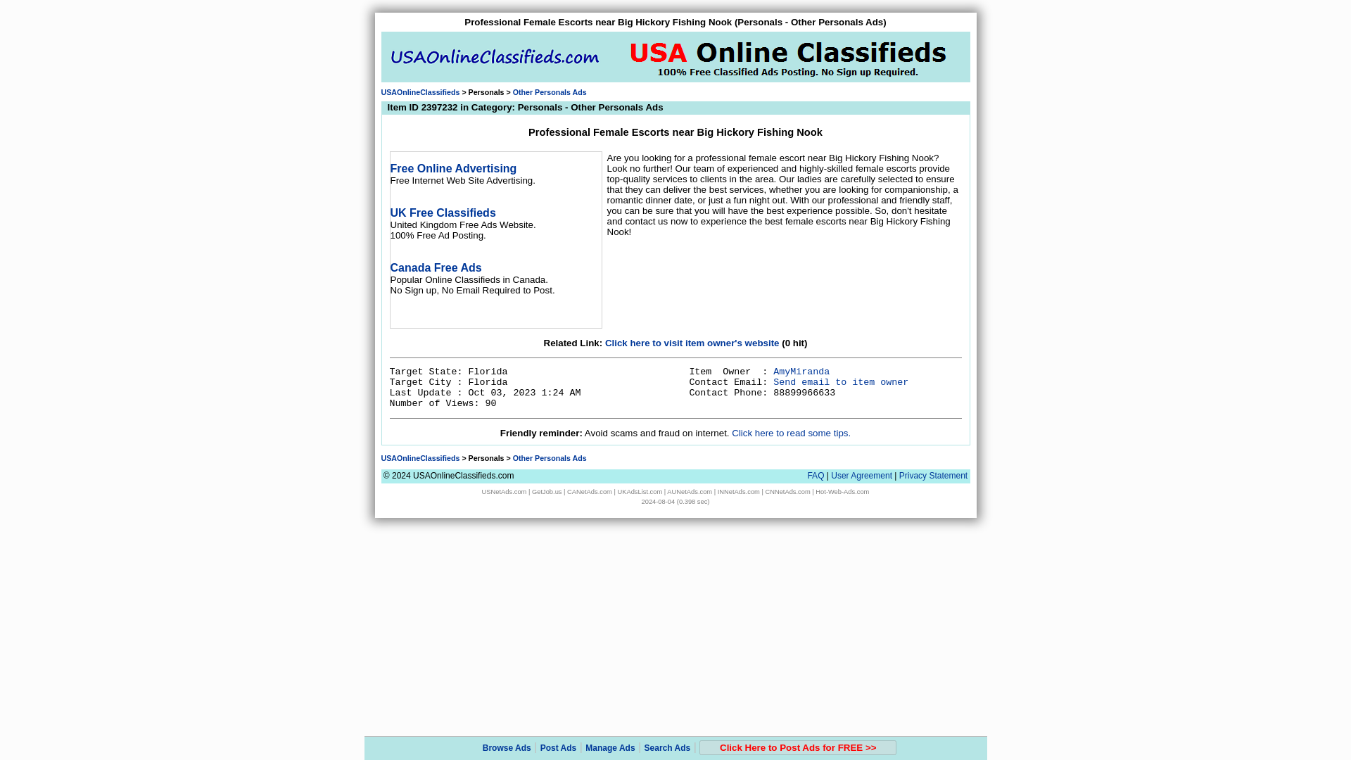 The height and width of the screenshot is (760, 1351). Describe the element at coordinates (453, 169) in the screenshot. I see `Free Online Advertising` at that location.